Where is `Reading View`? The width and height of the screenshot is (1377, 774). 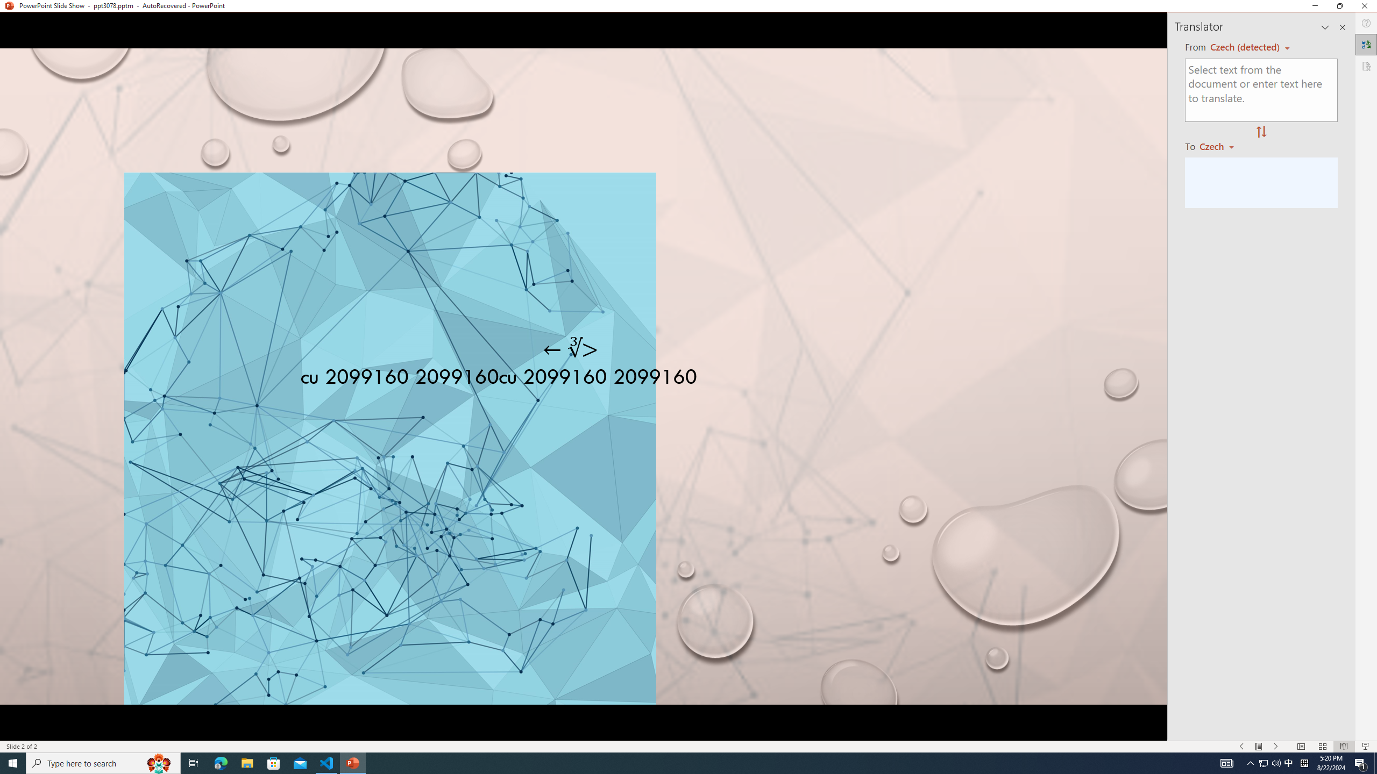 Reading View is located at coordinates (1344, 747).